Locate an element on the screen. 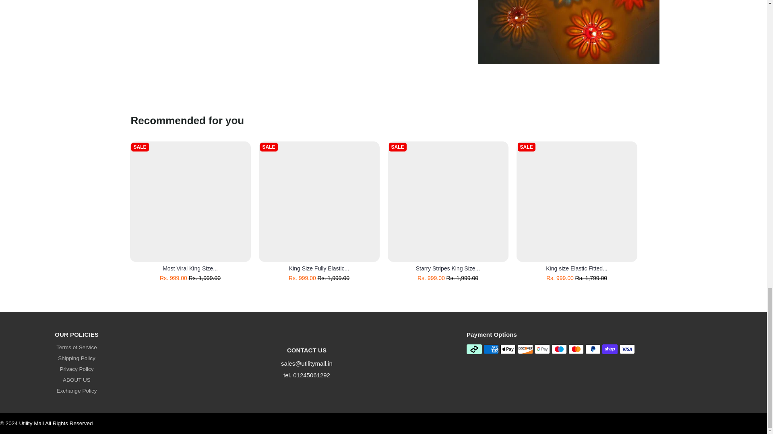 The height and width of the screenshot is (434, 773). ABOUT US is located at coordinates (76, 380).